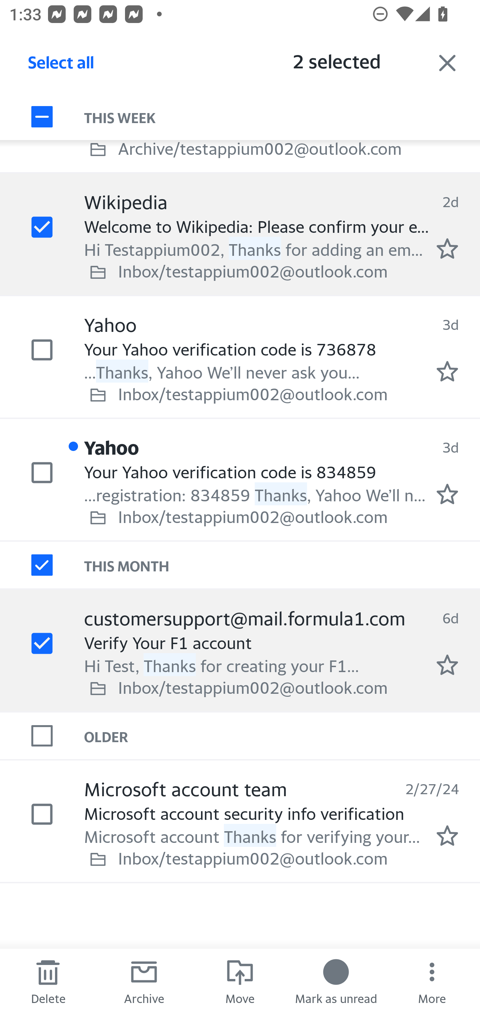 The height and width of the screenshot is (1014, 480). What do you see at coordinates (282, 735) in the screenshot?
I see `OLDER` at bounding box center [282, 735].